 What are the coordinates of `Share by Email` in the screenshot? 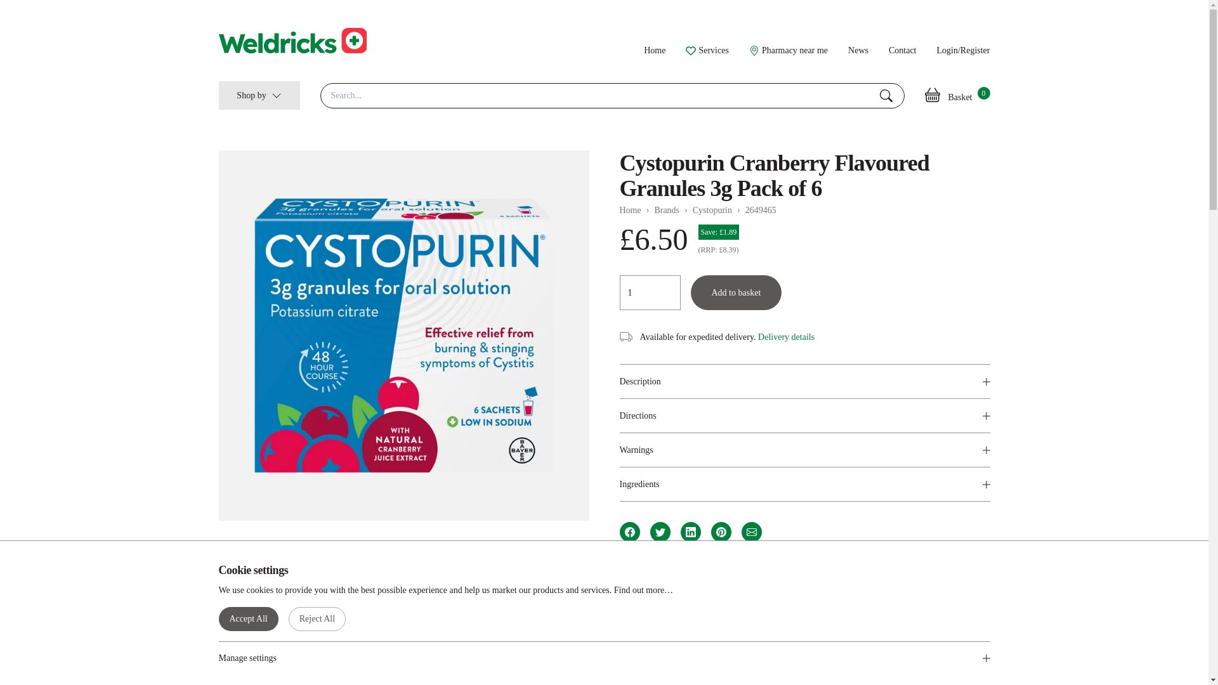 It's located at (751, 532).